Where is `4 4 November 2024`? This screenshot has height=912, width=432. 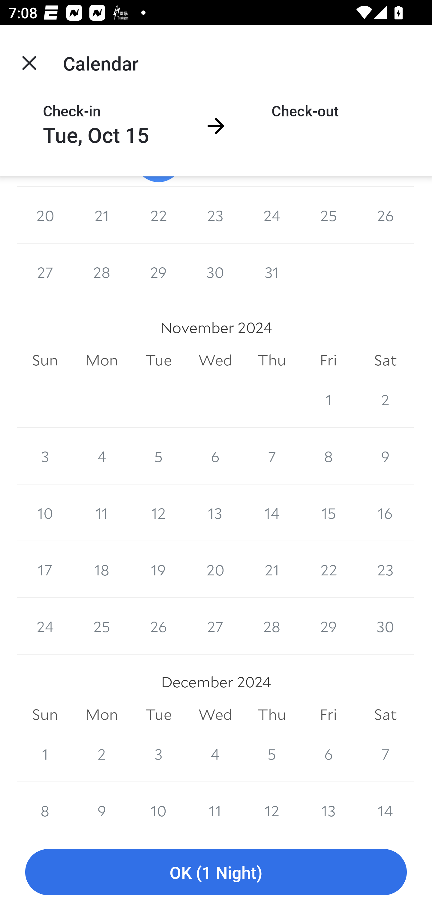
4 4 November 2024 is located at coordinates (101, 456).